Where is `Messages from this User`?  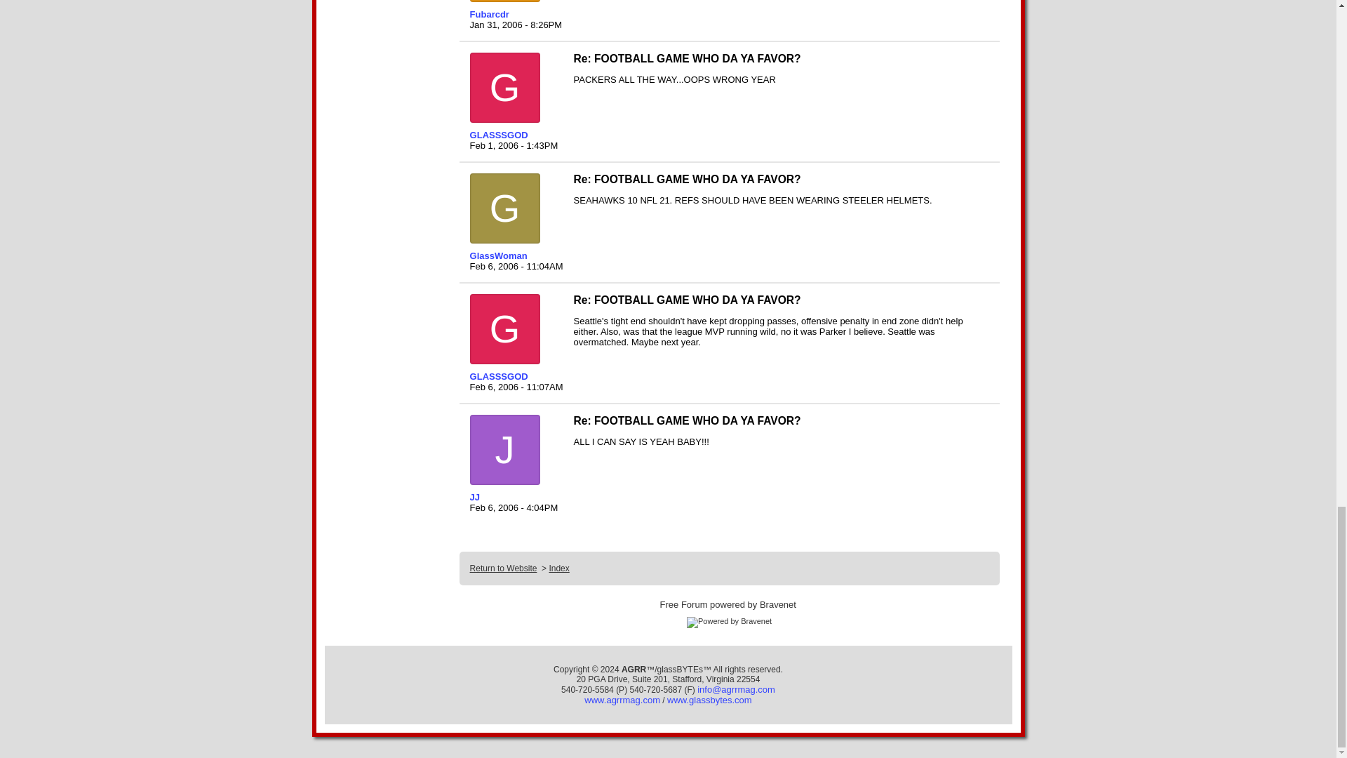
Messages from this User is located at coordinates (474, 497).